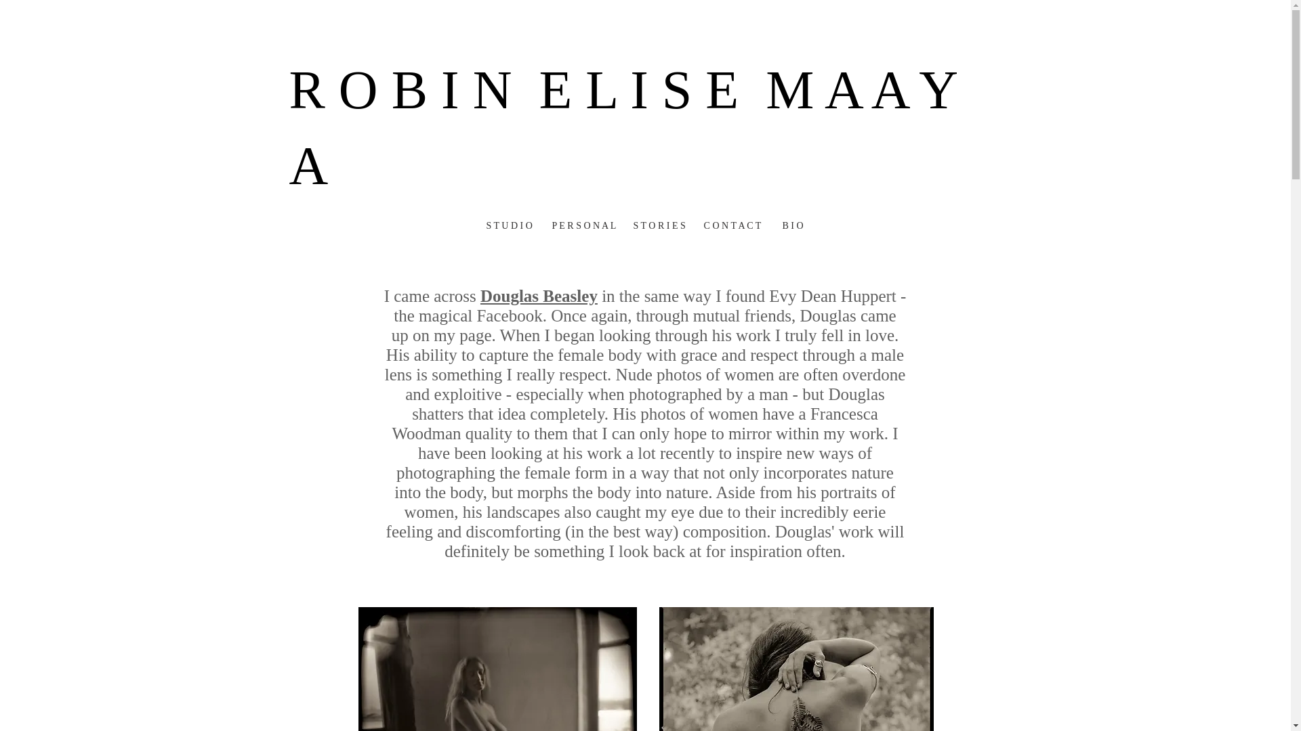 The image size is (1301, 731). I want to click on C O N T A C T, so click(732, 226).